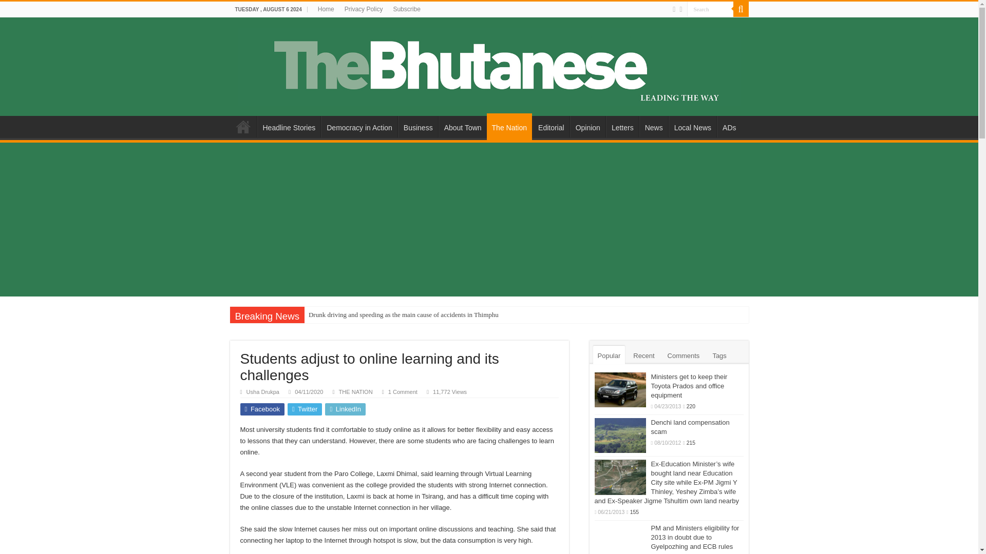  What do you see at coordinates (463, 126) in the screenshot?
I see `About Town` at bounding box center [463, 126].